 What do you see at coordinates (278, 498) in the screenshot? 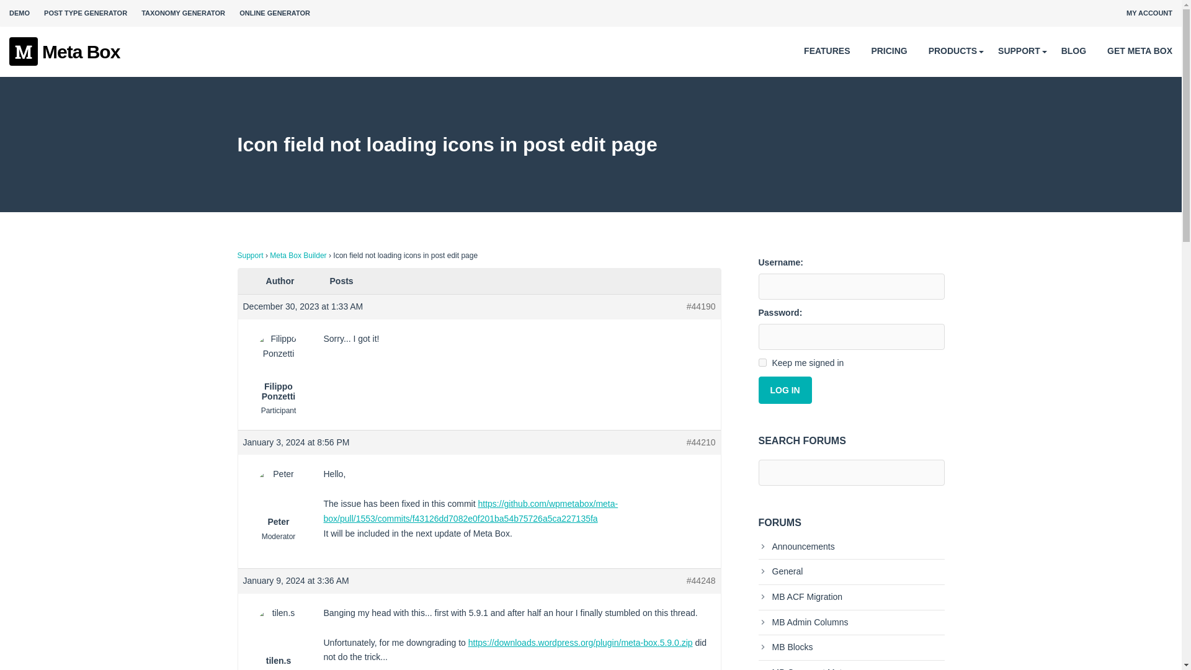
I see `Peter` at bounding box center [278, 498].